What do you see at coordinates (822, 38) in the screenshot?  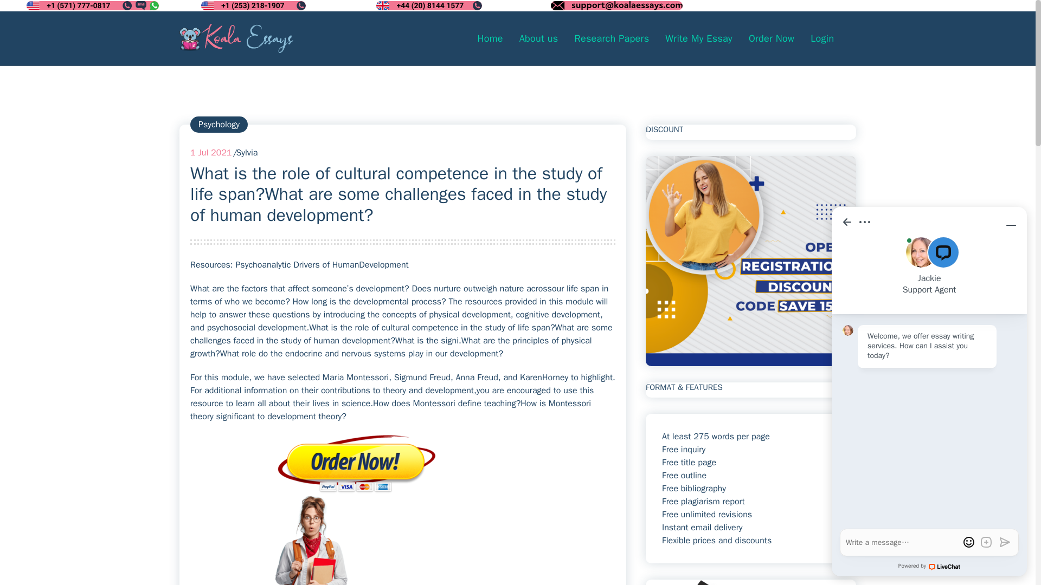 I see `Login` at bounding box center [822, 38].